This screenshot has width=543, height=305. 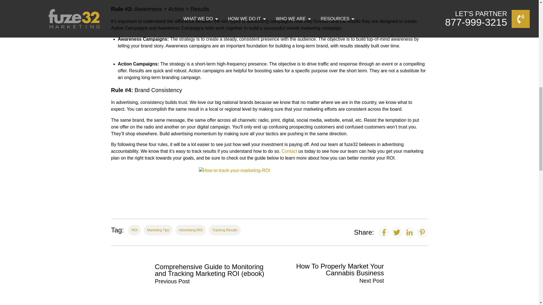 What do you see at coordinates (384, 232) in the screenshot?
I see `Follow us on Facebook` at bounding box center [384, 232].